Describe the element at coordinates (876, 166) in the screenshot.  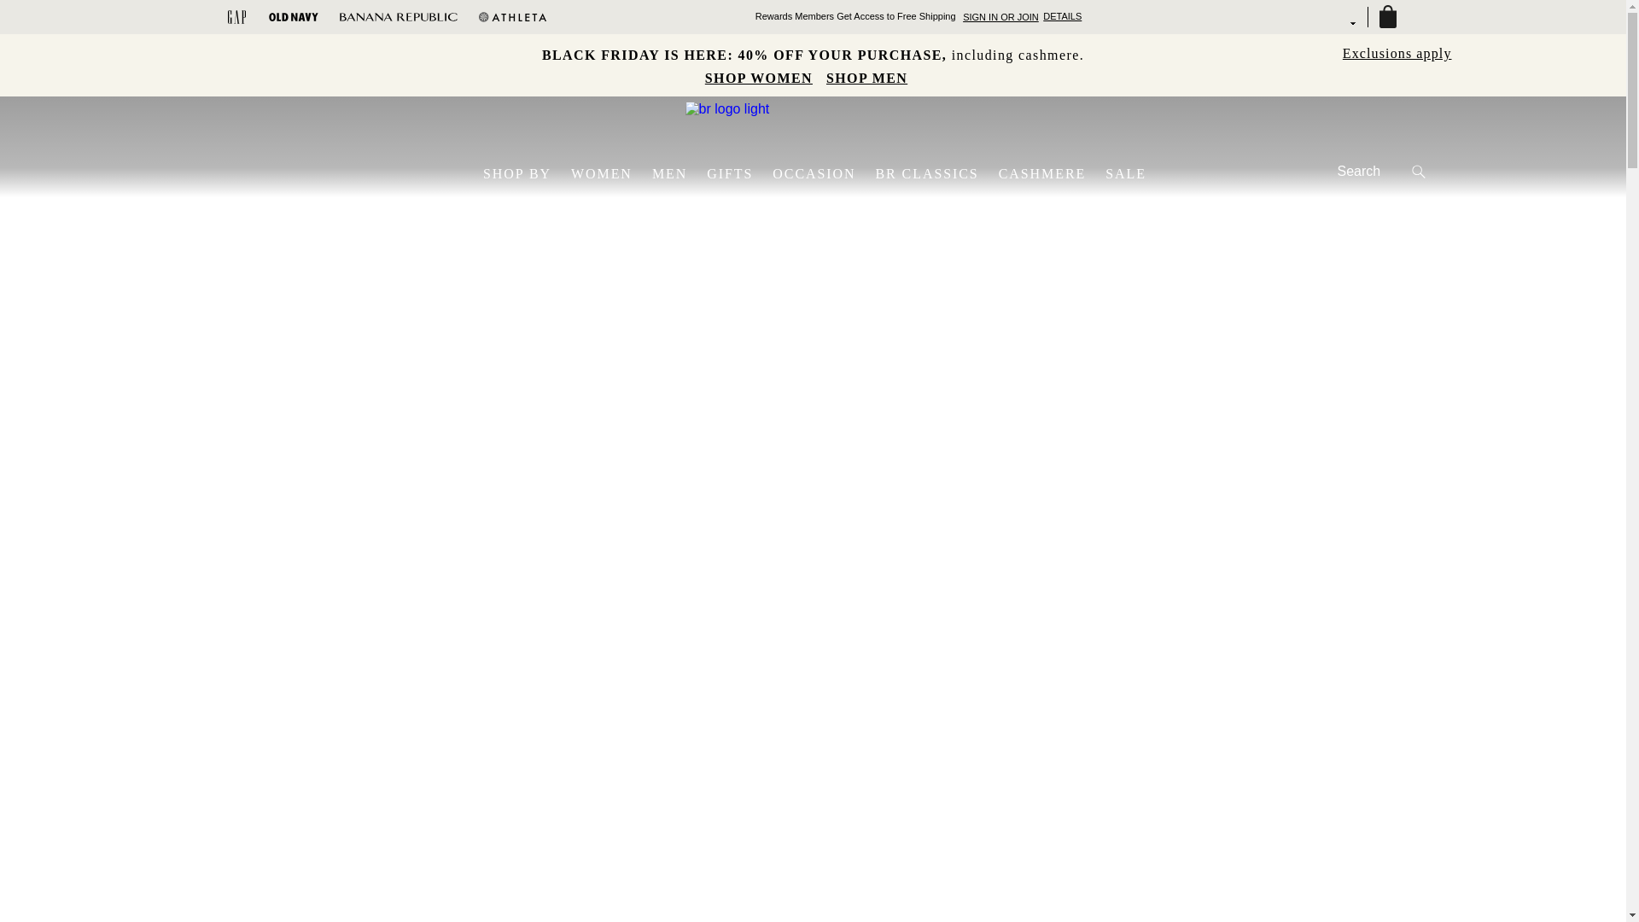
I see `BR Classics` at that location.